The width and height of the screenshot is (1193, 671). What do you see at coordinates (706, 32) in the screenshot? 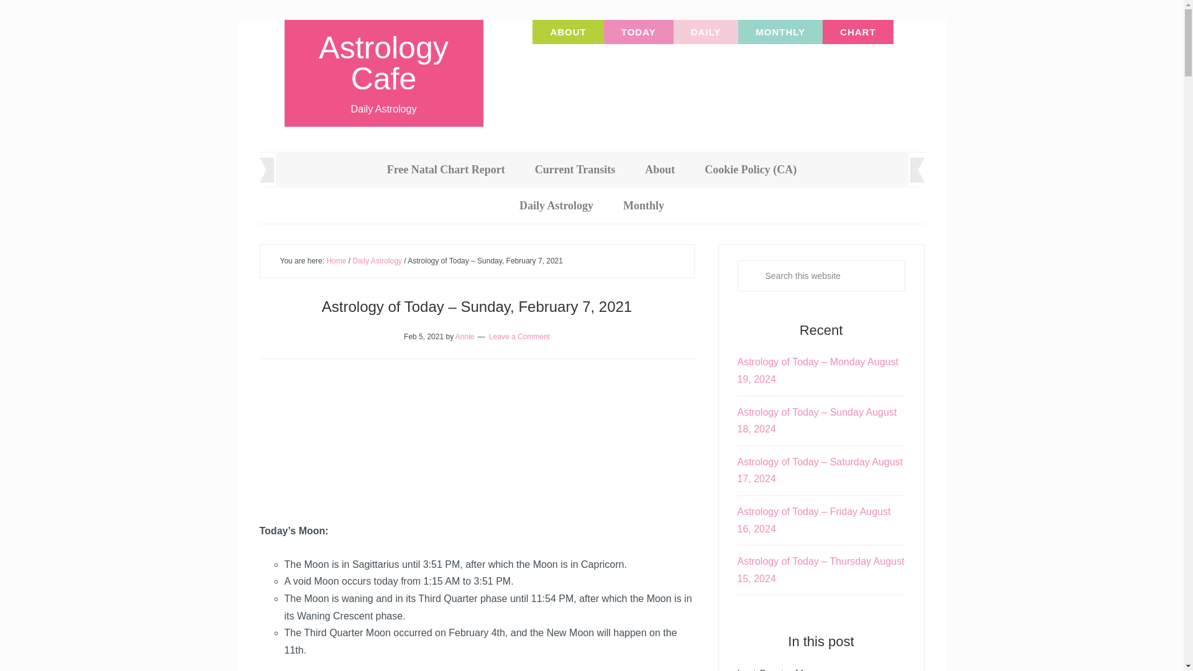
I see `DAILY` at bounding box center [706, 32].